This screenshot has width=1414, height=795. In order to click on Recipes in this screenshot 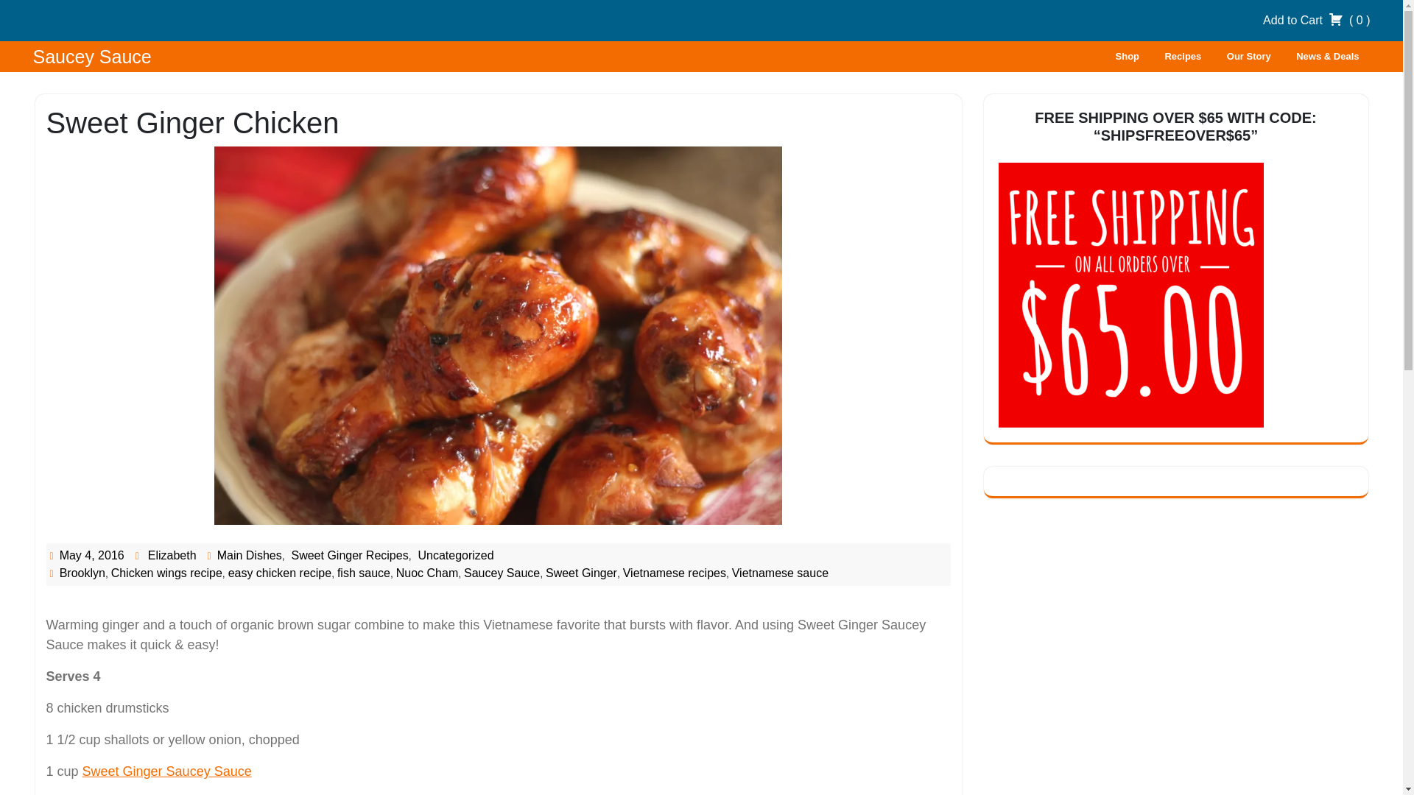, I will do `click(1183, 57)`.